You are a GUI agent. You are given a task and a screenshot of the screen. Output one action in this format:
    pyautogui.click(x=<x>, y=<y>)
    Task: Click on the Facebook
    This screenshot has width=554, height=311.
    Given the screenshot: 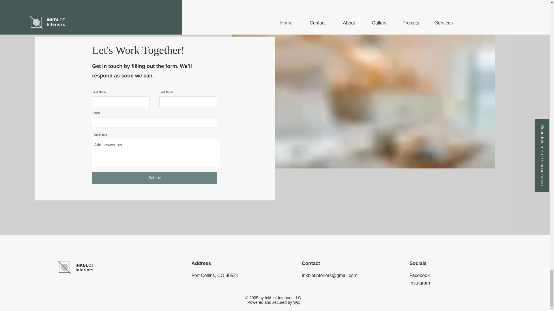 What is the action you would take?
    pyautogui.click(x=420, y=275)
    